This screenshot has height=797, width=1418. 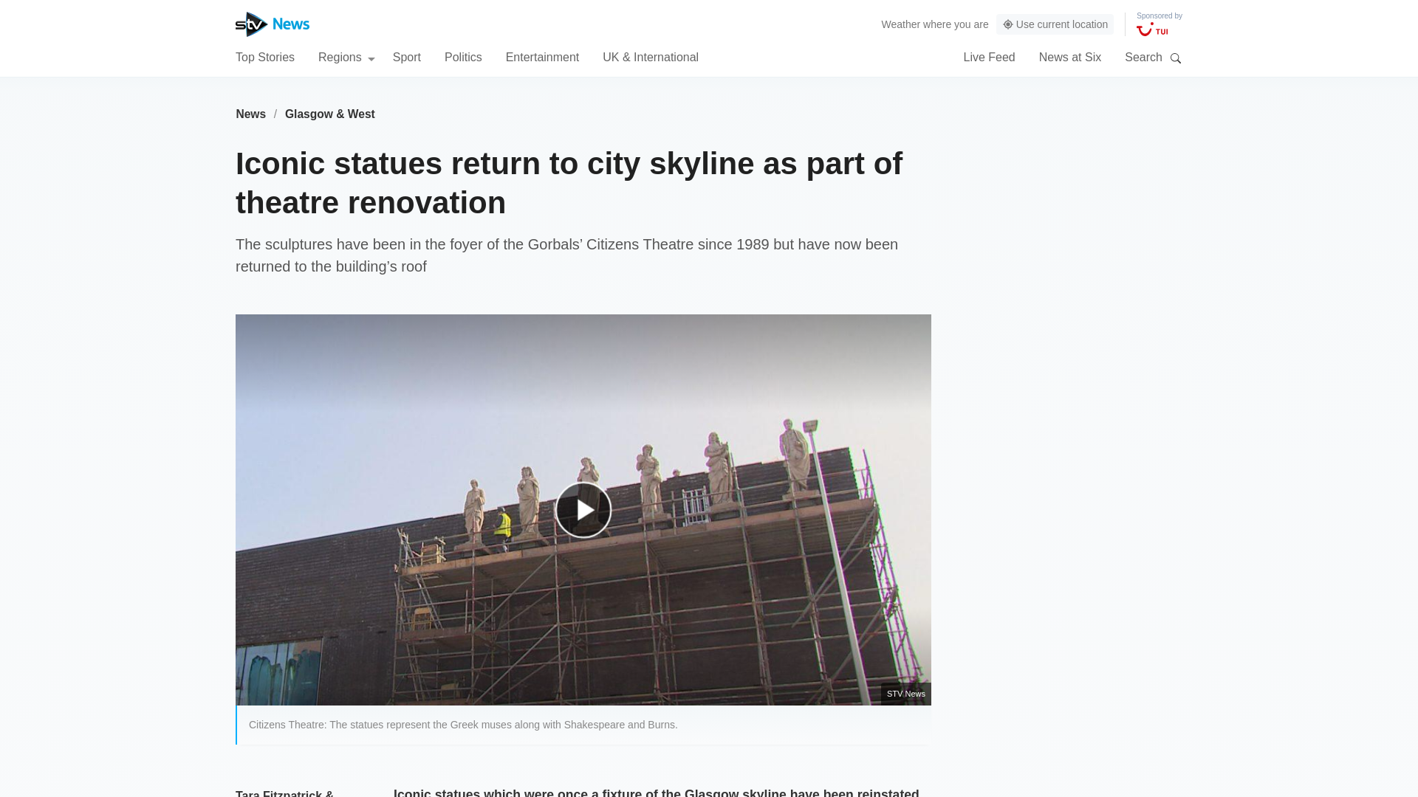 I want to click on Live Feed, so click(x=988, y=56).